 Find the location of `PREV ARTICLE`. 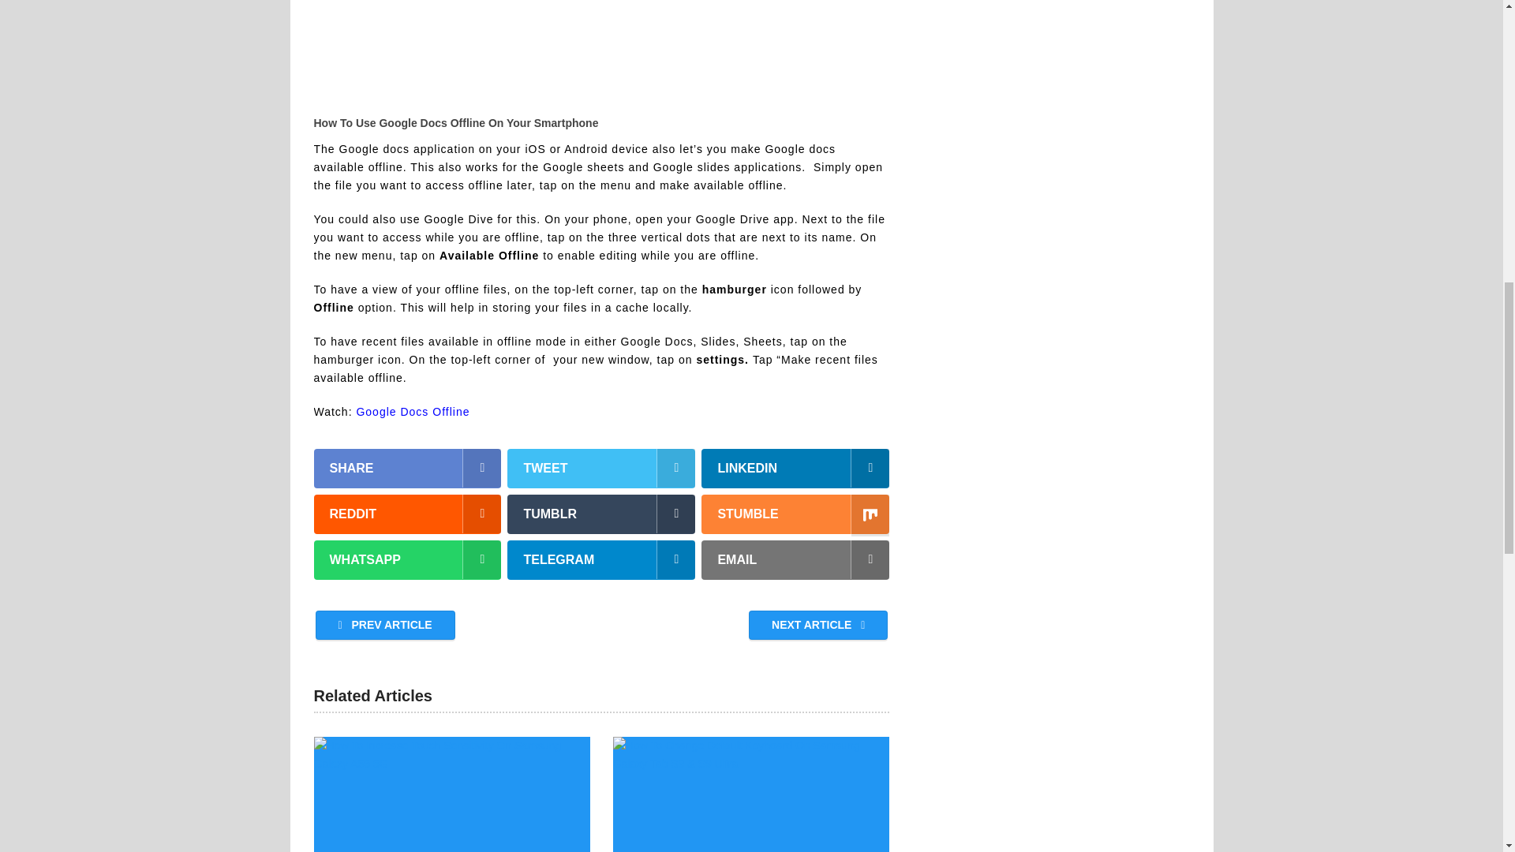

PREV ARTICLE is located at coordinates (385, 625).